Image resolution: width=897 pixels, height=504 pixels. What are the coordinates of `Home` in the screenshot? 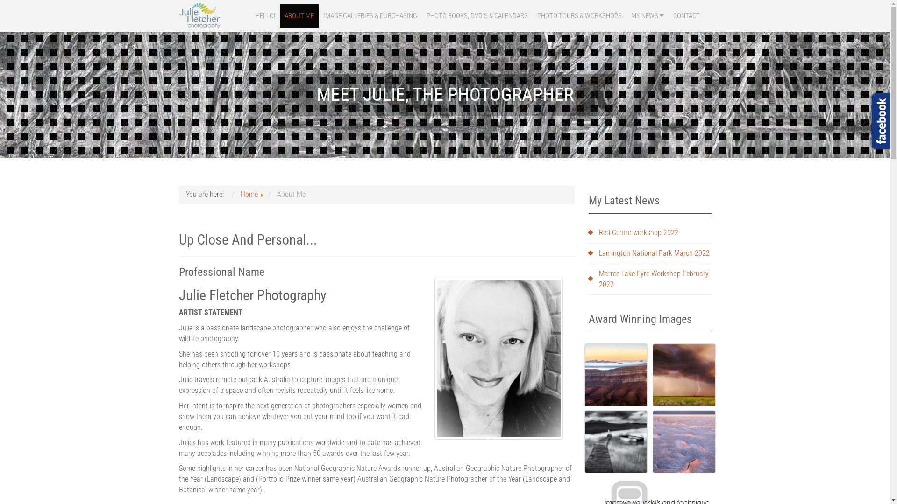 It's located at (249, 194).